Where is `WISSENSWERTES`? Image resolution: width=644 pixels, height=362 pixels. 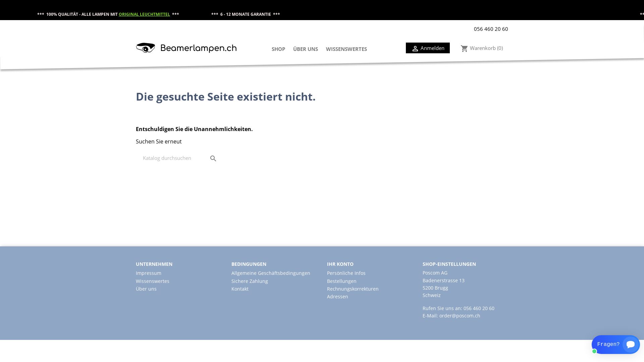 WISSENSWERTES is located at coordinates (346, 50).